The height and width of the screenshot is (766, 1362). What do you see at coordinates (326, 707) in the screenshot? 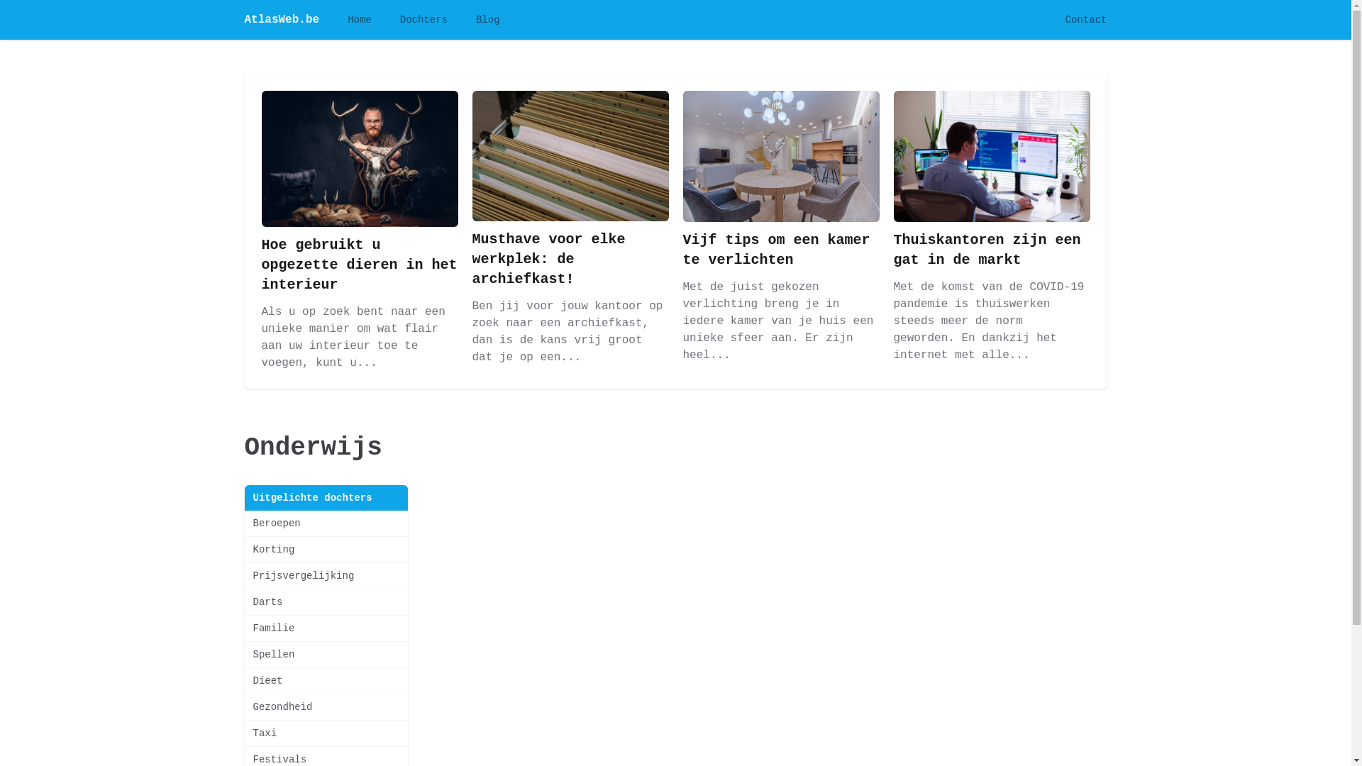
I see `Gezondheid` at bounding box center [326, 707].